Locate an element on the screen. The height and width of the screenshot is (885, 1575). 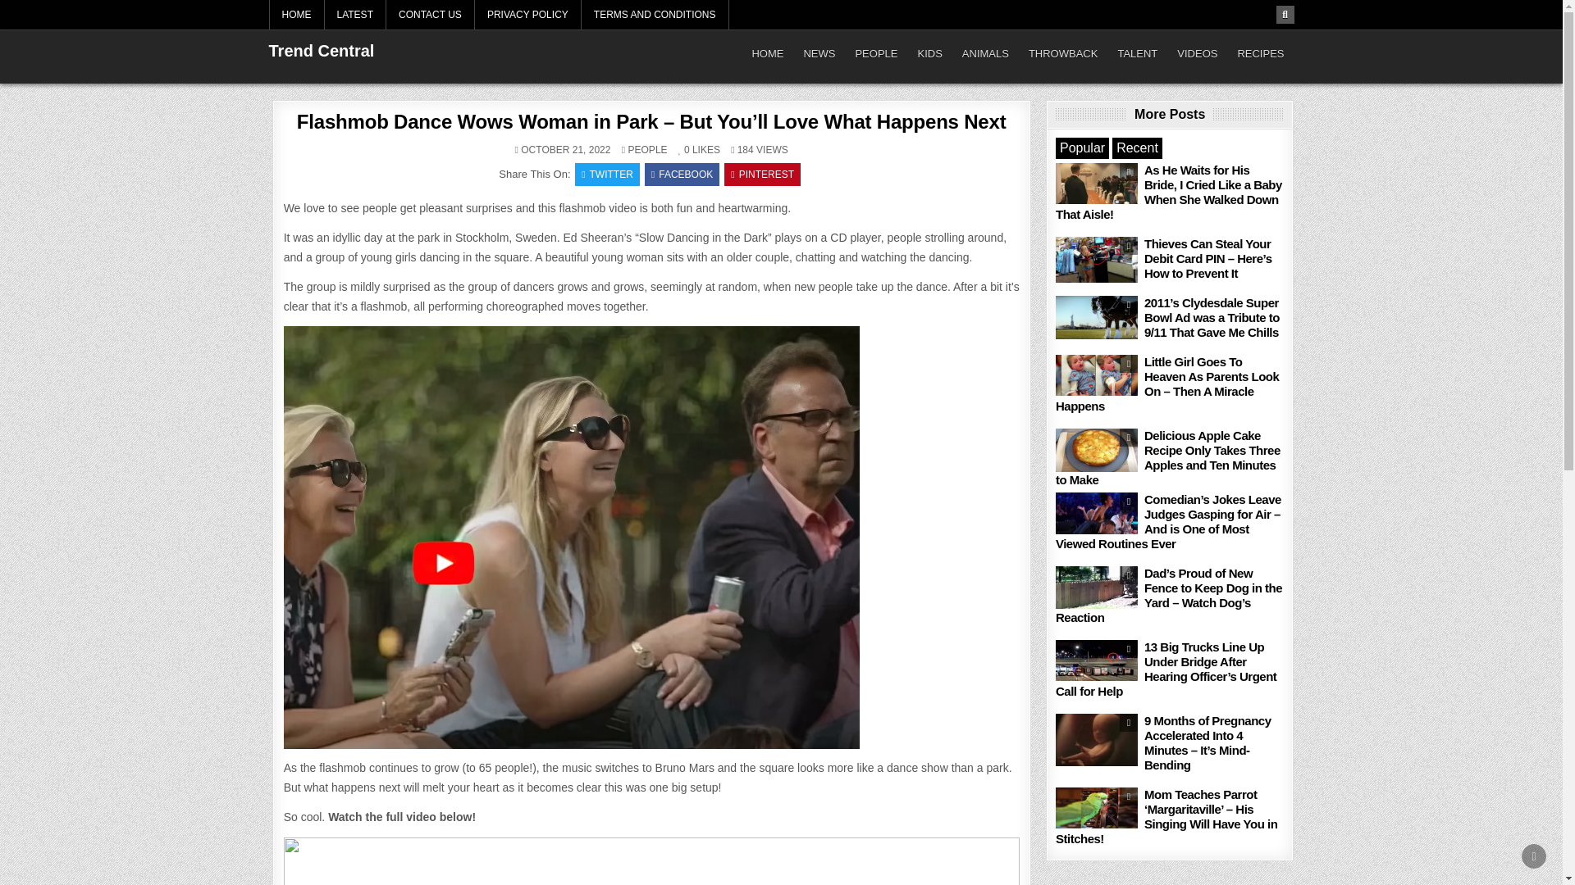
NEWS is located at coordinates (819, 54).